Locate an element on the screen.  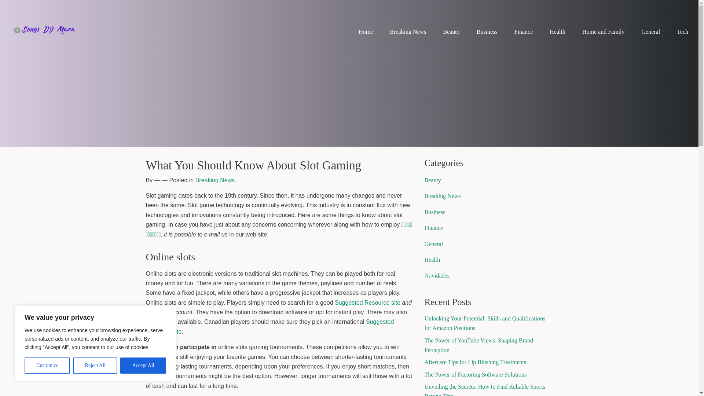
Beauty is located at coordinates (451, 32).